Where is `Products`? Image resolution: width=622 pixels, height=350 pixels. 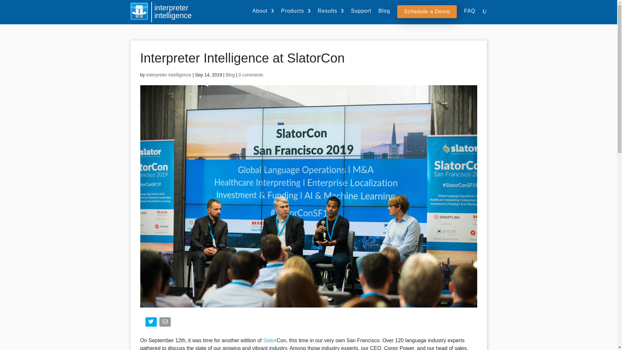 Products is located at coordinates (295, 16).